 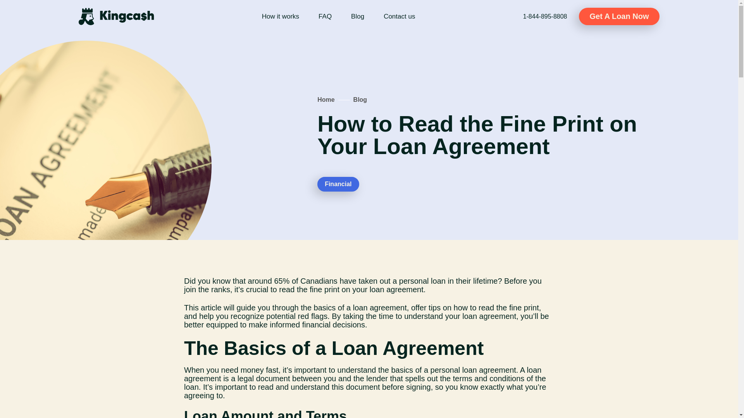 I want to click on Get A Loan Now, so click(x=619, y=16).